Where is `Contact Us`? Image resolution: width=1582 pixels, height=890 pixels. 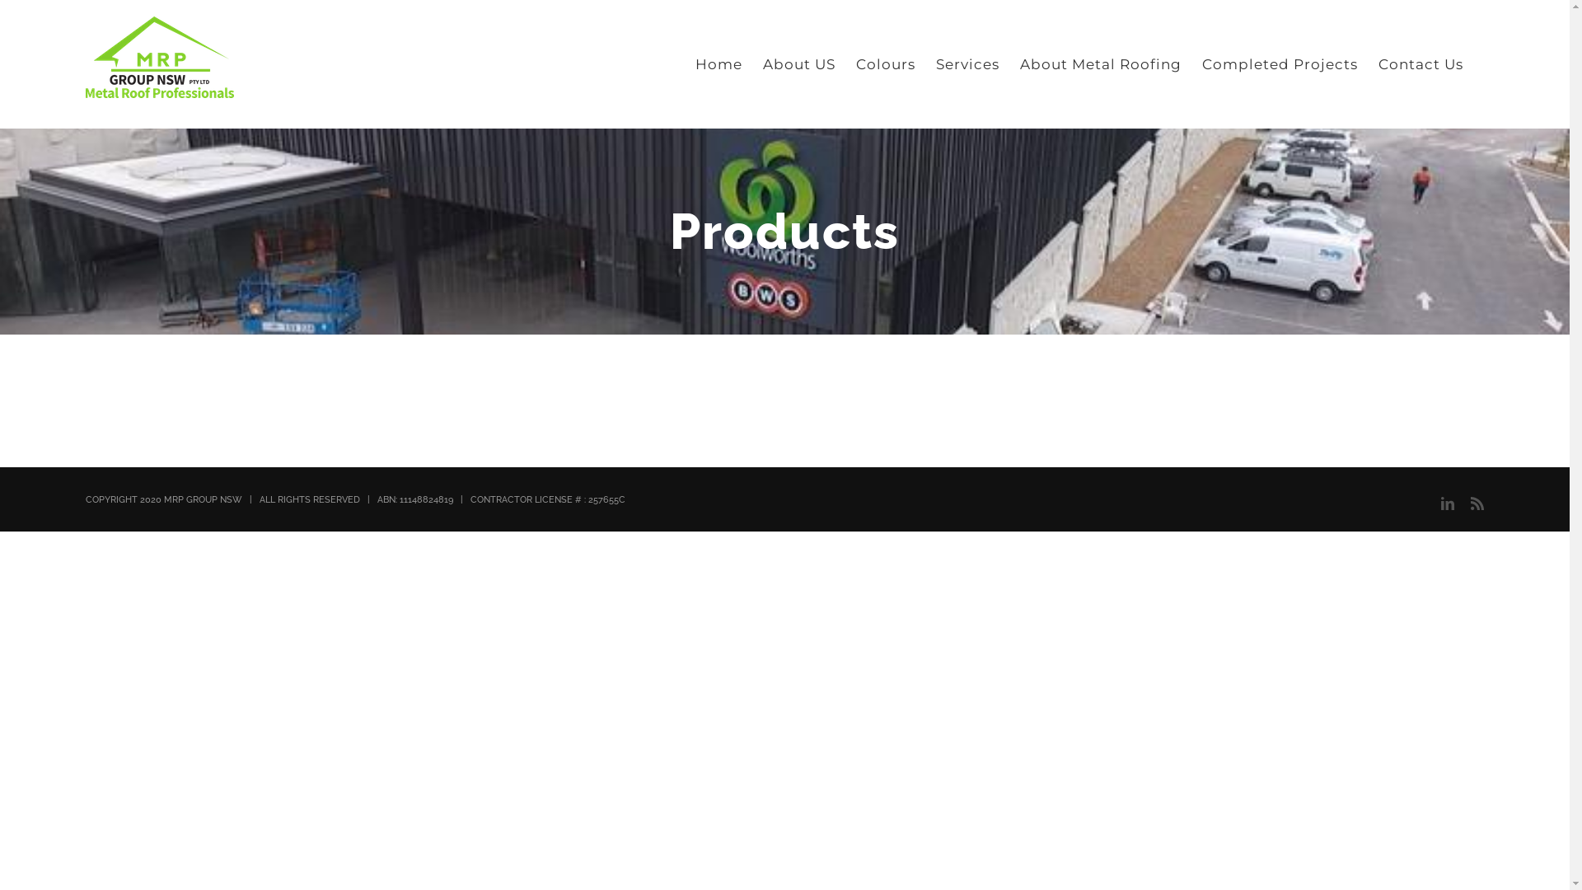 Contact Us is located at coordinates (1421, 64).